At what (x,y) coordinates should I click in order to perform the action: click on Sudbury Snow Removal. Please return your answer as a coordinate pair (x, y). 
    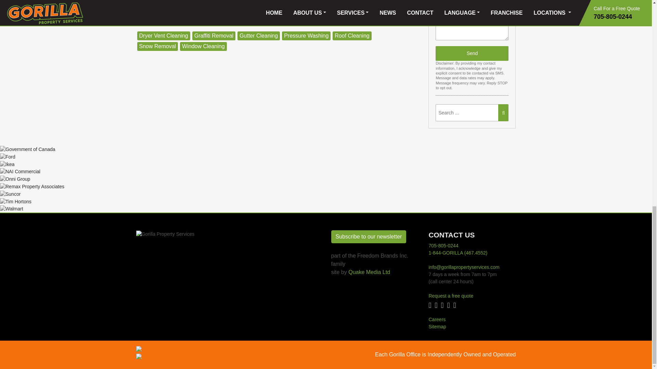
    Looking at the image, I should click on (157, 46).